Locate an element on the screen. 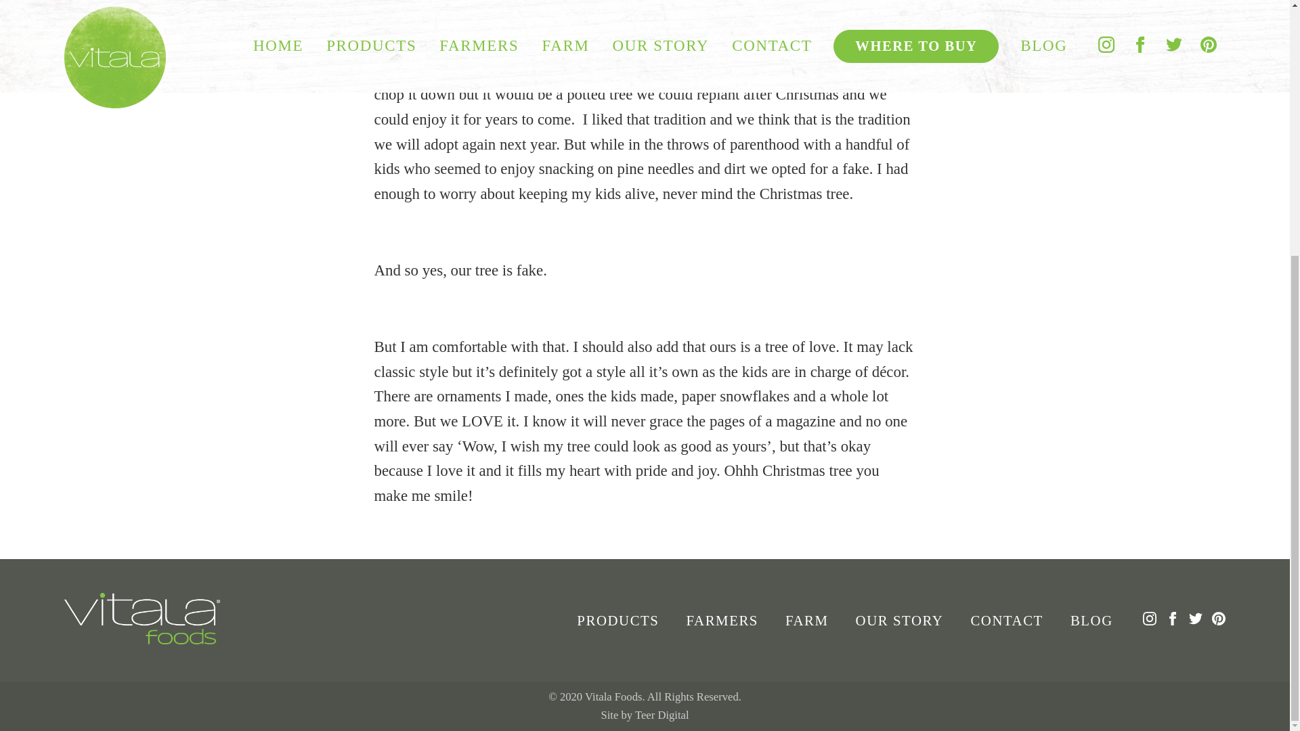 The width and height of the screenshot is (1300, 731). PRODUCTS is located at coordinates (617, 620).